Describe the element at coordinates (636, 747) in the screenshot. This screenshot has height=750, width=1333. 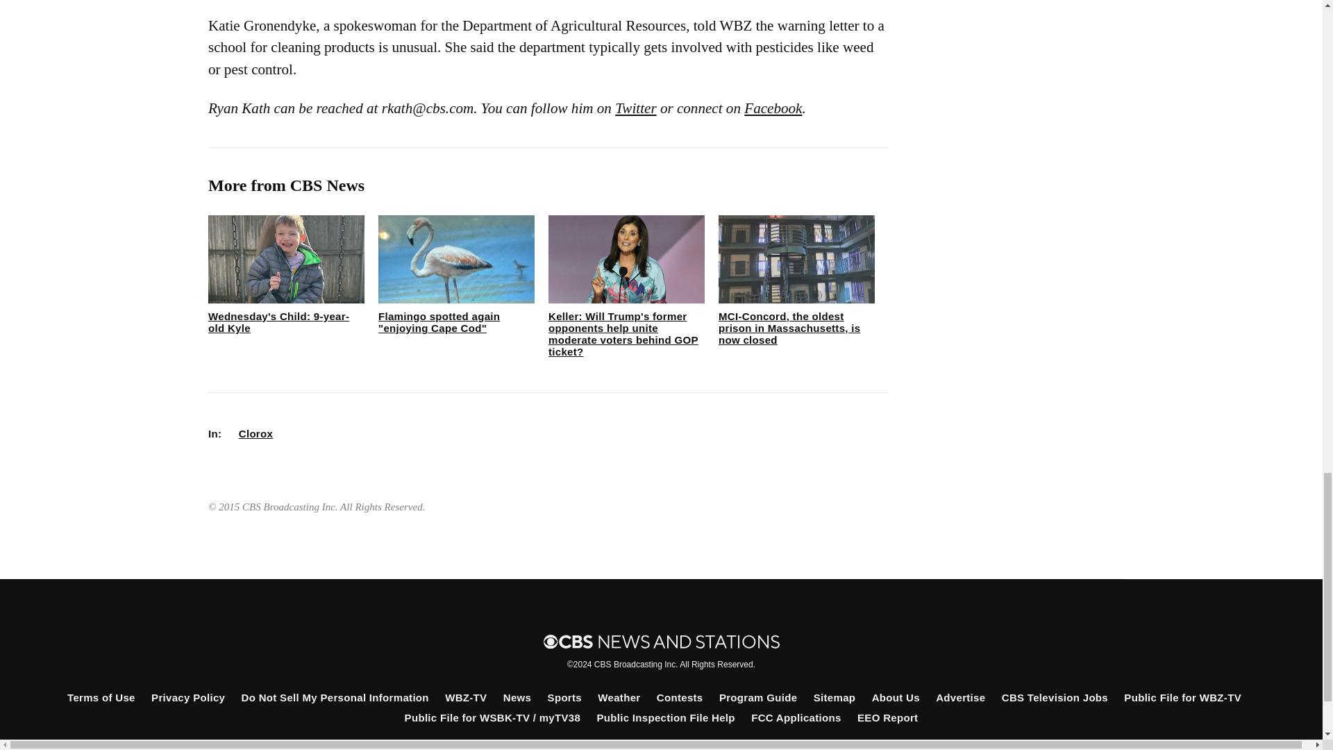
I see `twitter` at that location.